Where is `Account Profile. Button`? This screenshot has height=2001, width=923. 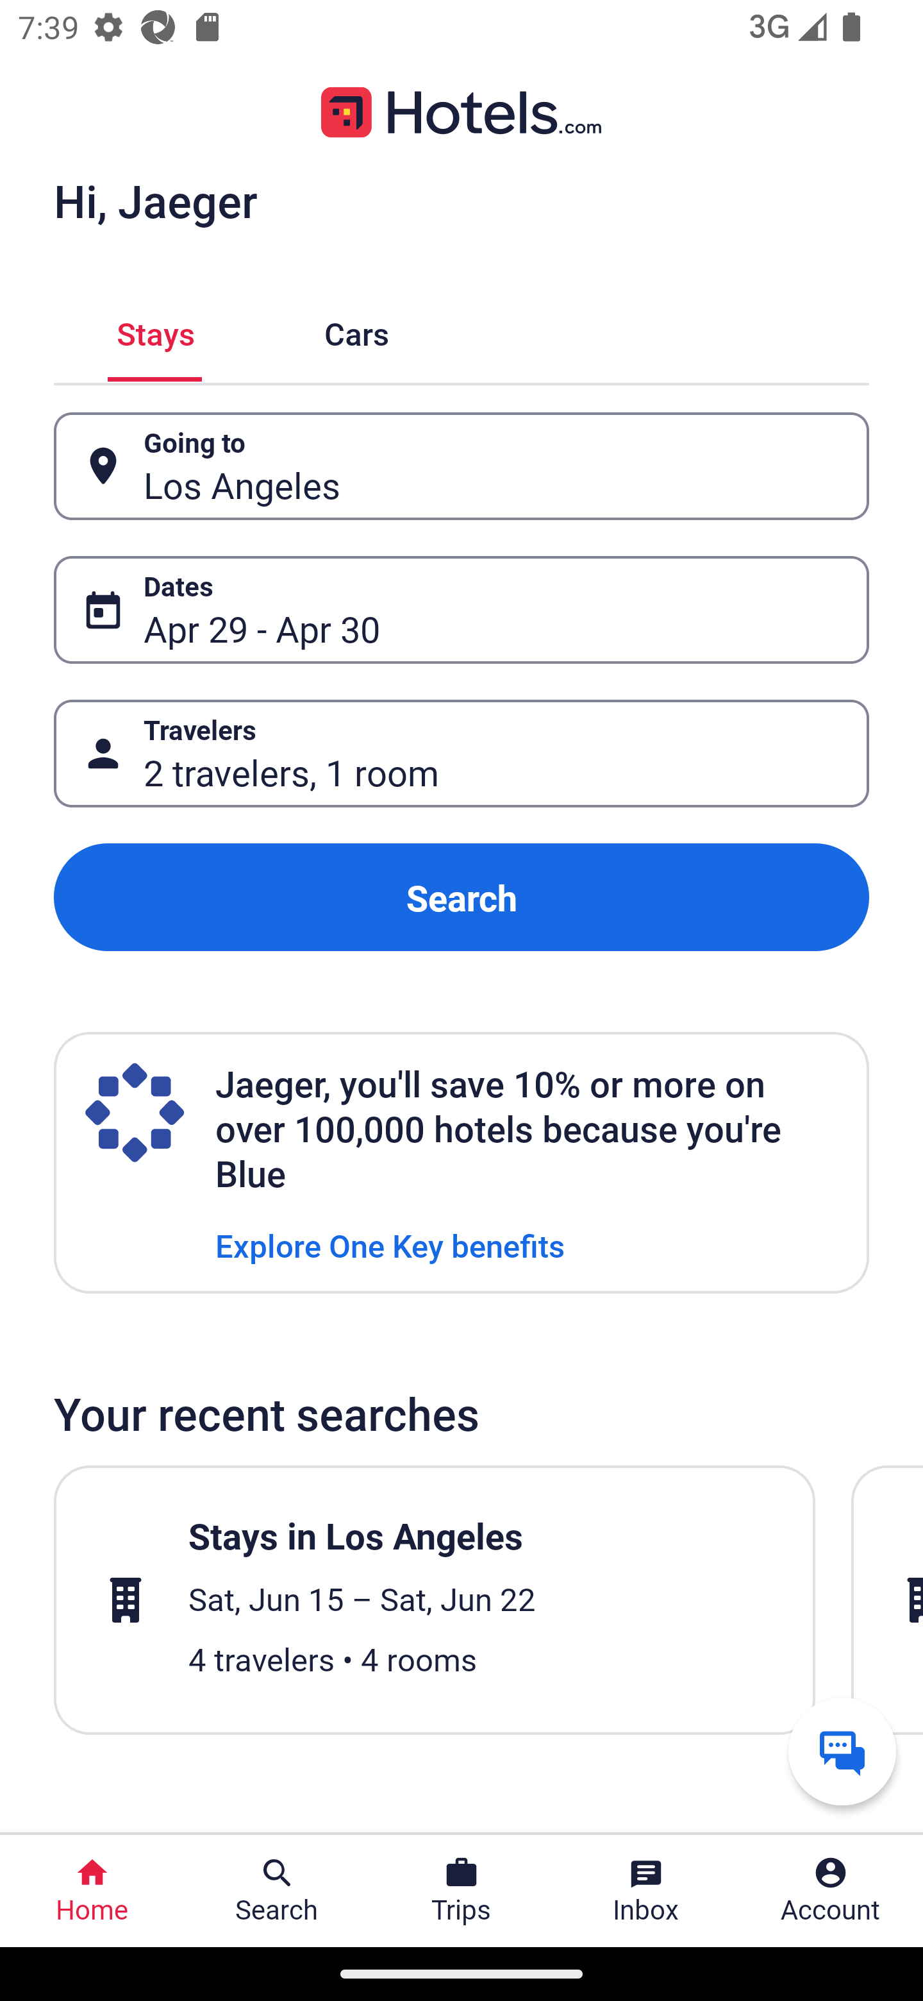
Account Profile. Button is located at coordinates (831, 1891).